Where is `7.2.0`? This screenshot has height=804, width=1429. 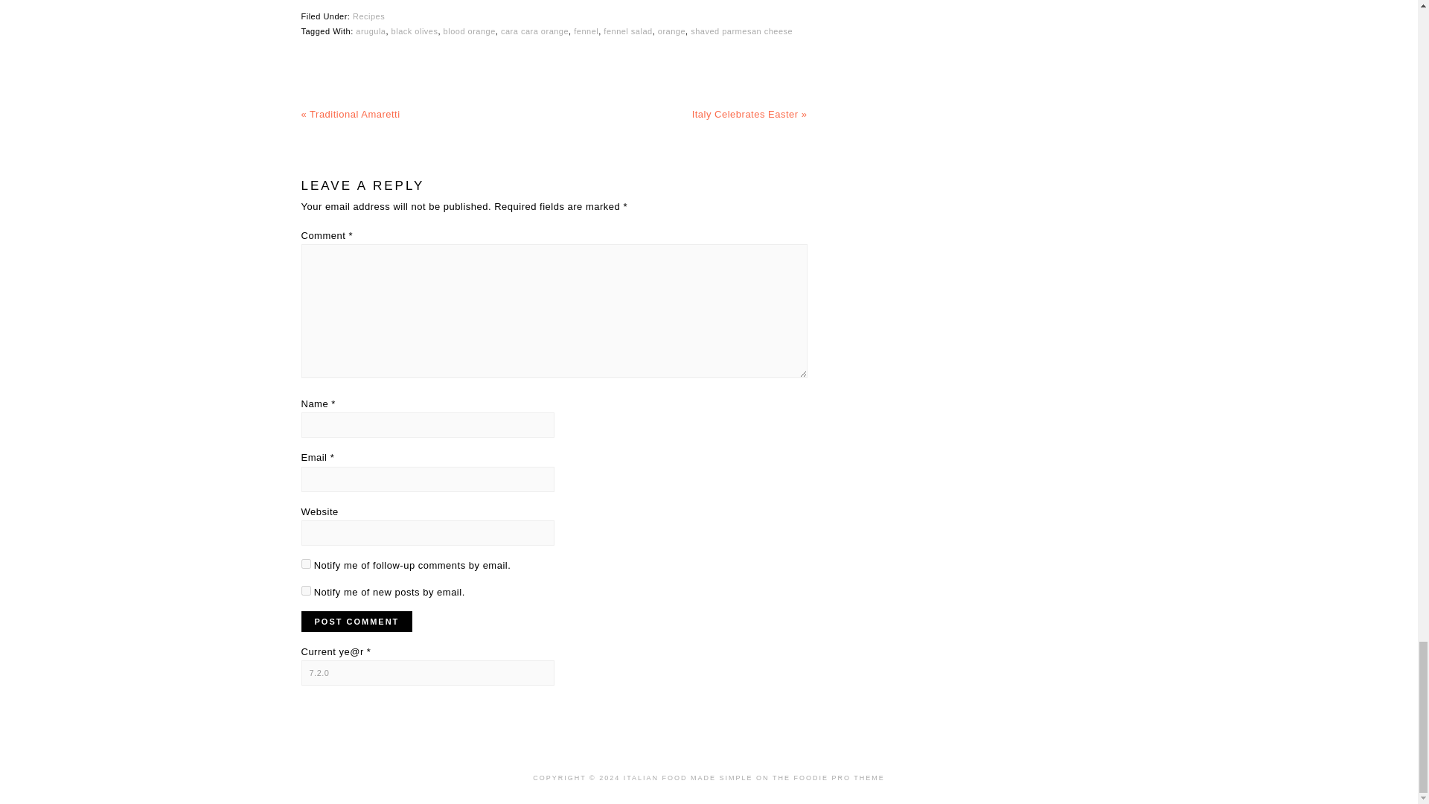 7.2.0 is located at coordinates (427, 673).